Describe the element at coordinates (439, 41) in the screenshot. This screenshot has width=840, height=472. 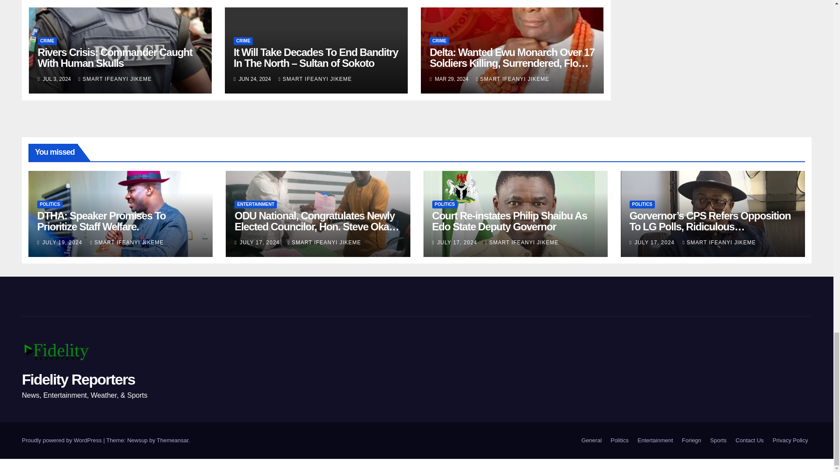
I see `CRIME` at that location.